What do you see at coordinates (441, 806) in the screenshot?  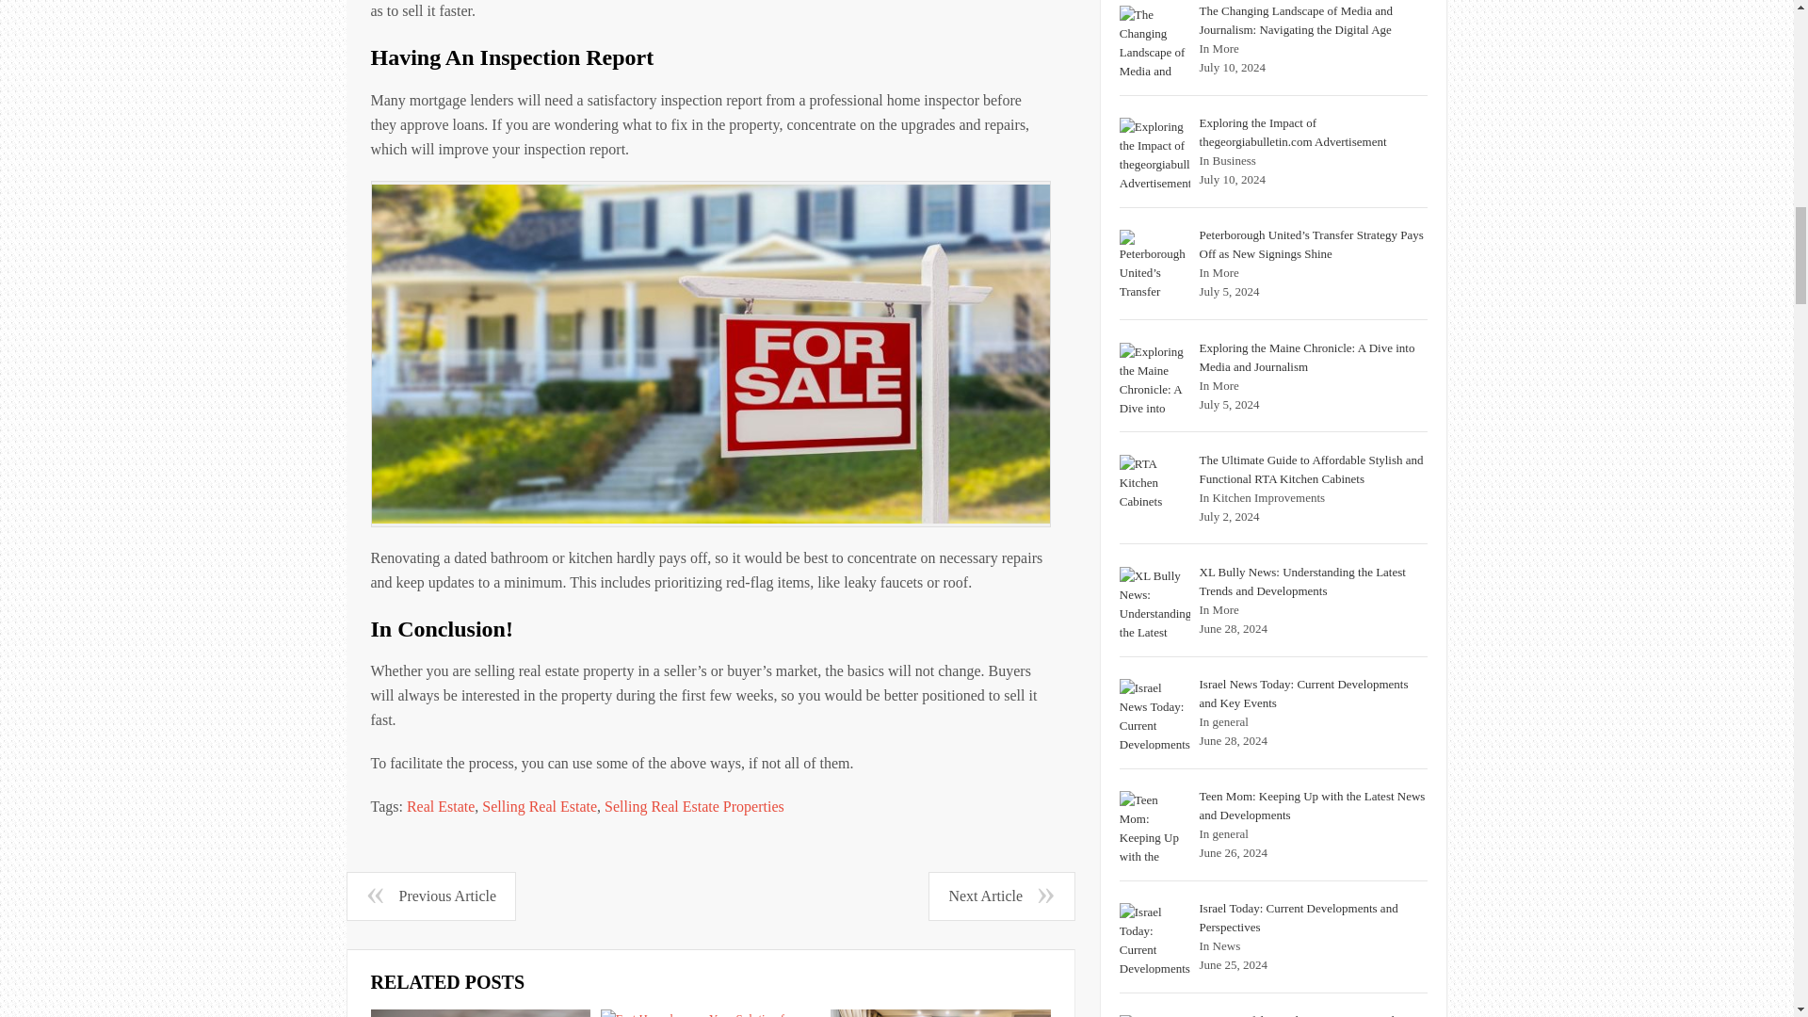 I see `Real Estate` at bounding box center [441, 806].